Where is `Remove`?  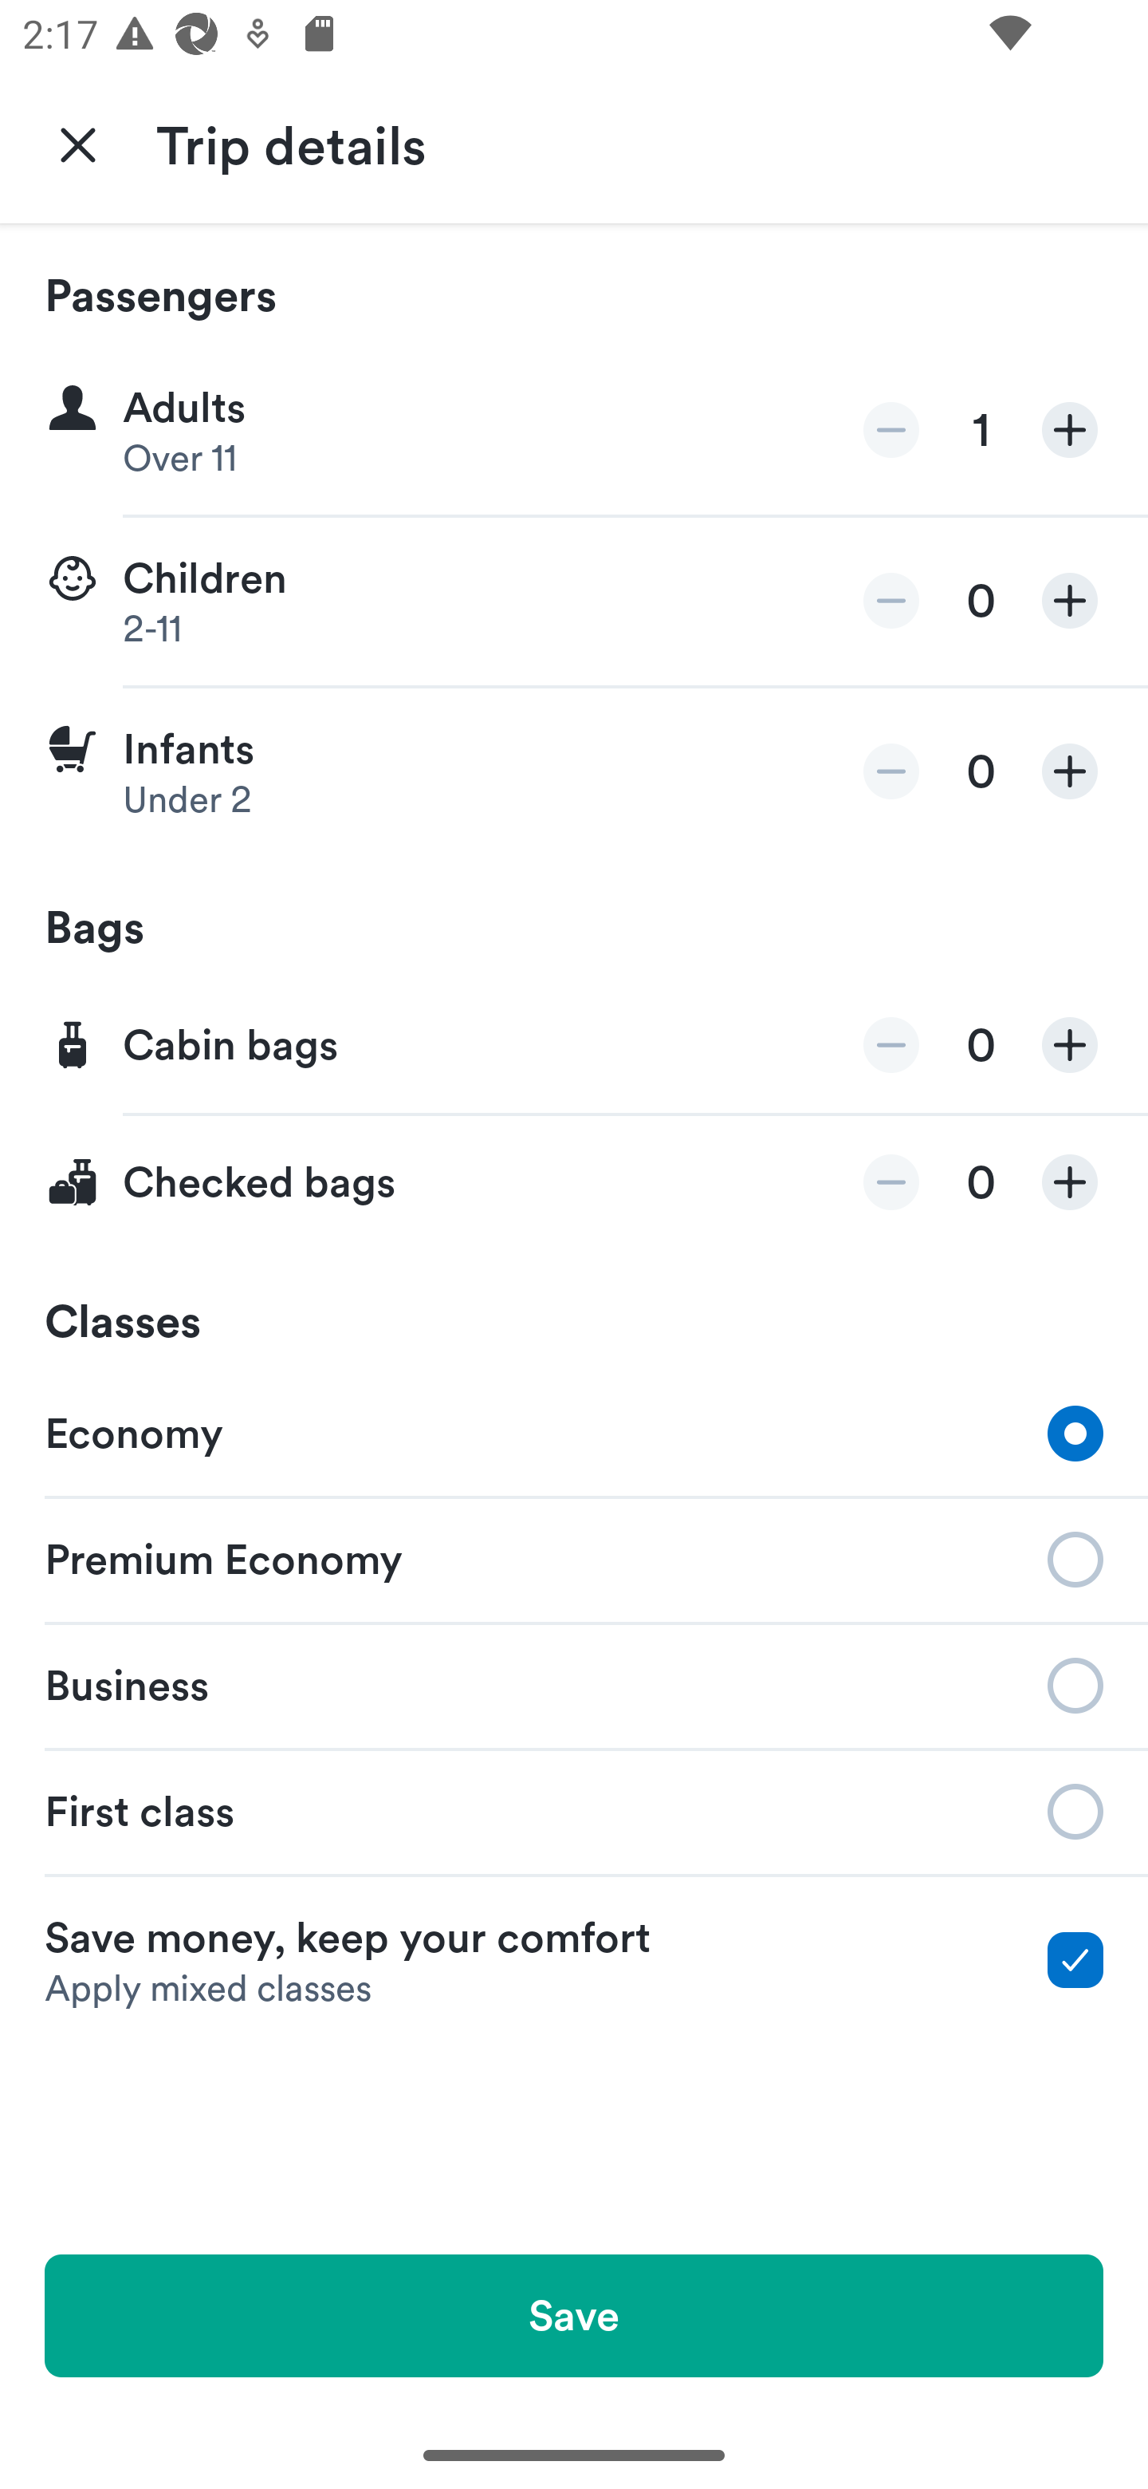 Remove is located at coordinates (891, 1182).